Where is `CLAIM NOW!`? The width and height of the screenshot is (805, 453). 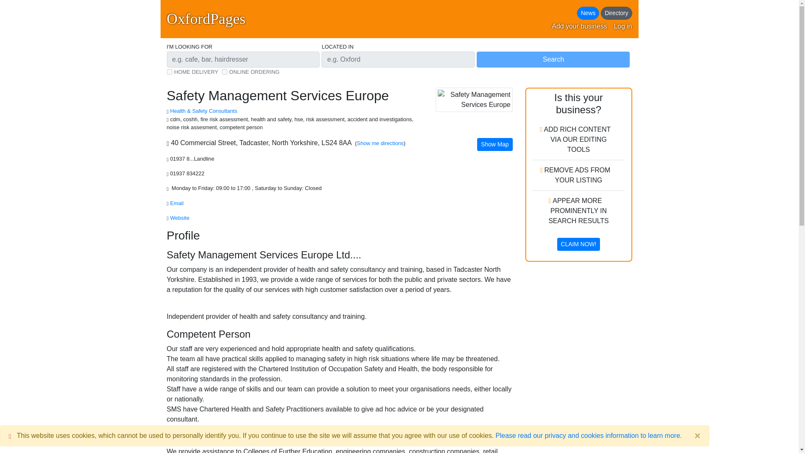 CLAIM NOW! is located at coordinates (579, 244).